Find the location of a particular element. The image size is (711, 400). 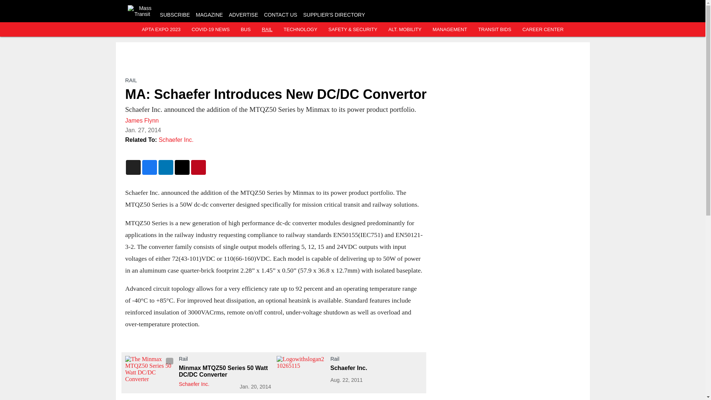

TECHNOLOGY is located at coordinates (300, 30).